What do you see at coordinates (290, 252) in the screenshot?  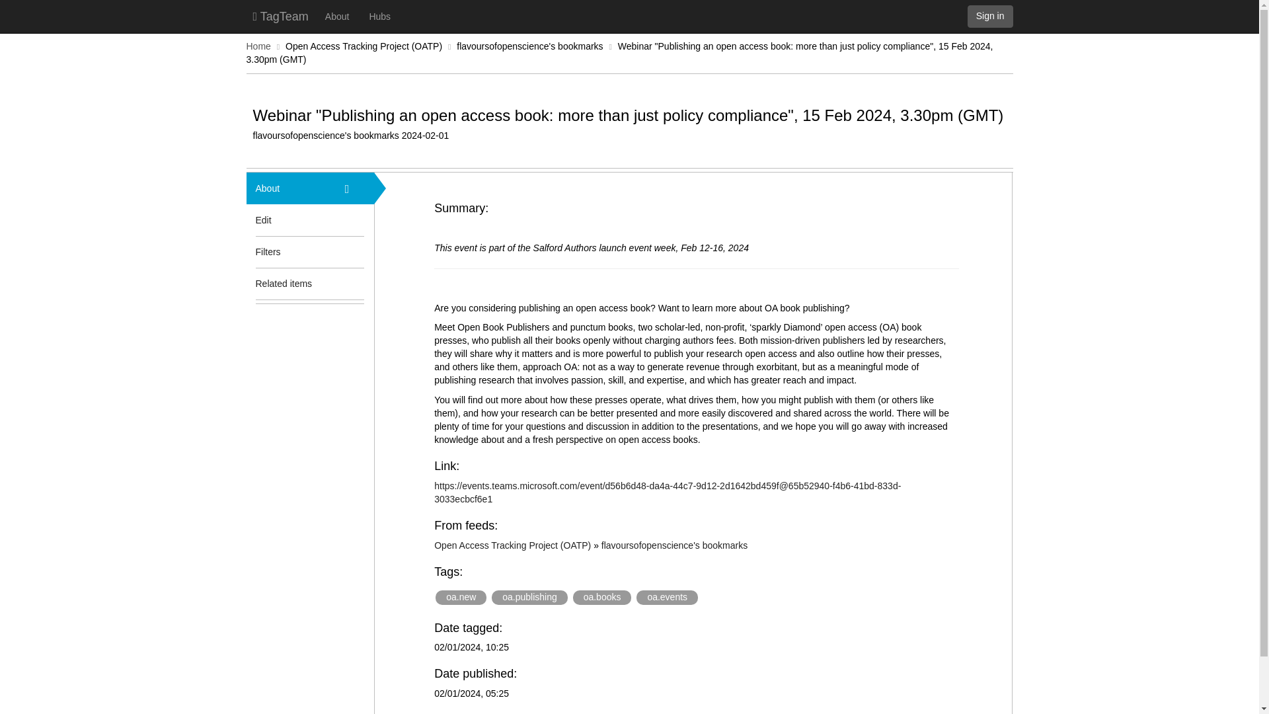 I see `Filters` at bounding box center [290, 252].